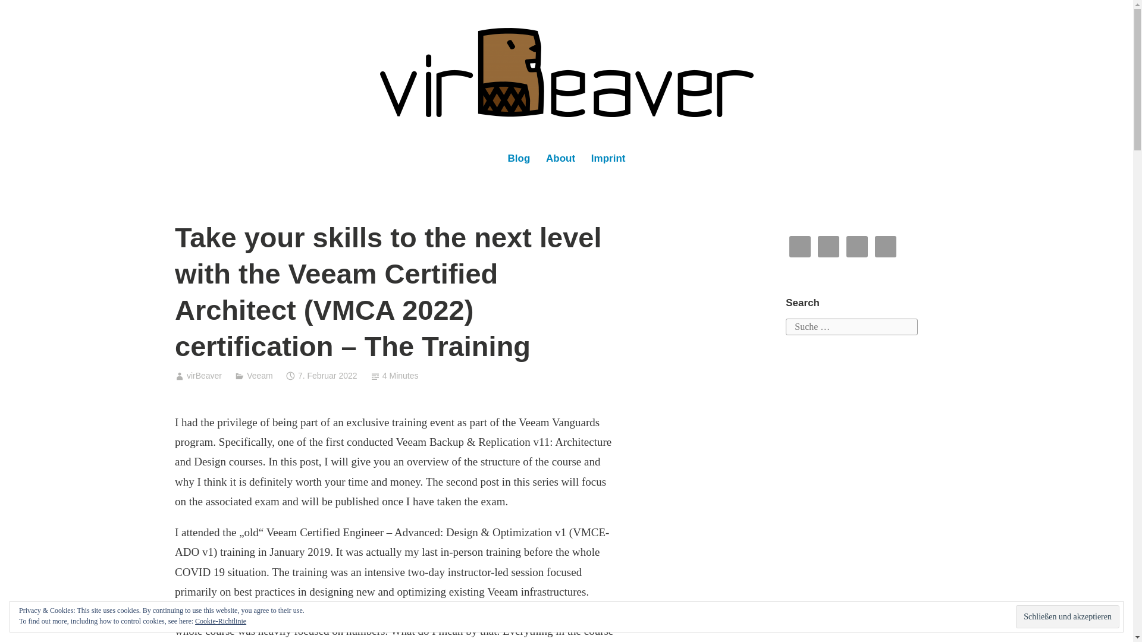 The width and height of the screenshot is (1142, 642). I want to click on Blog, so click(519, 159).